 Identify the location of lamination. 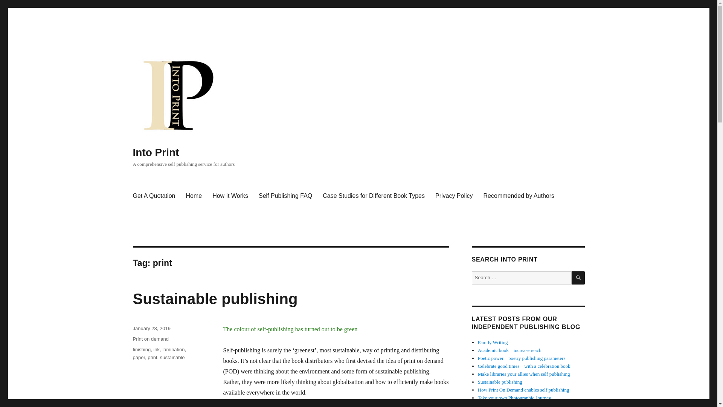
(173, 350).